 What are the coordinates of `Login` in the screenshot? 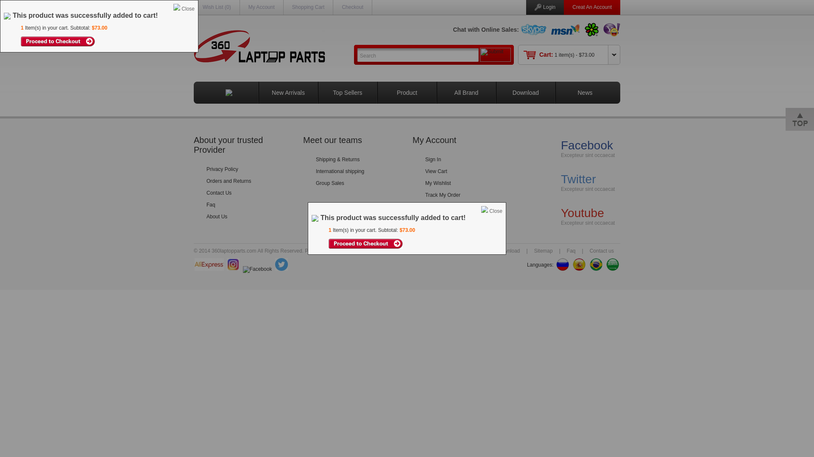 It's located at (549, 7).